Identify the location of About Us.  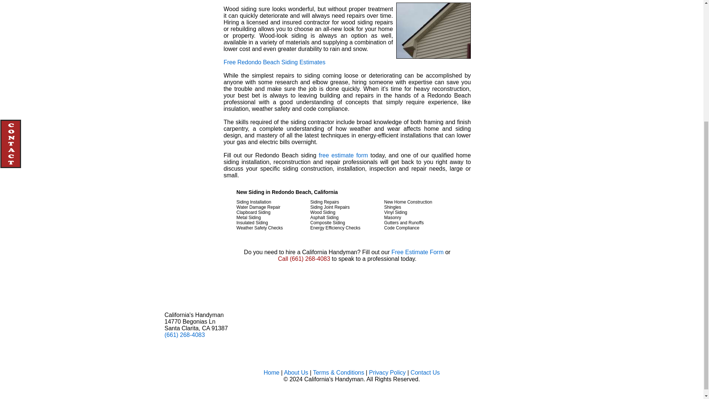
(296, 372).